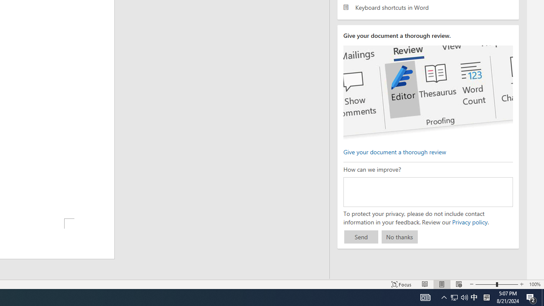 This screenshot has width=544, height=306. Describe the element at coordinates (361, 237) in the screenshot. I see `Send` at that location.